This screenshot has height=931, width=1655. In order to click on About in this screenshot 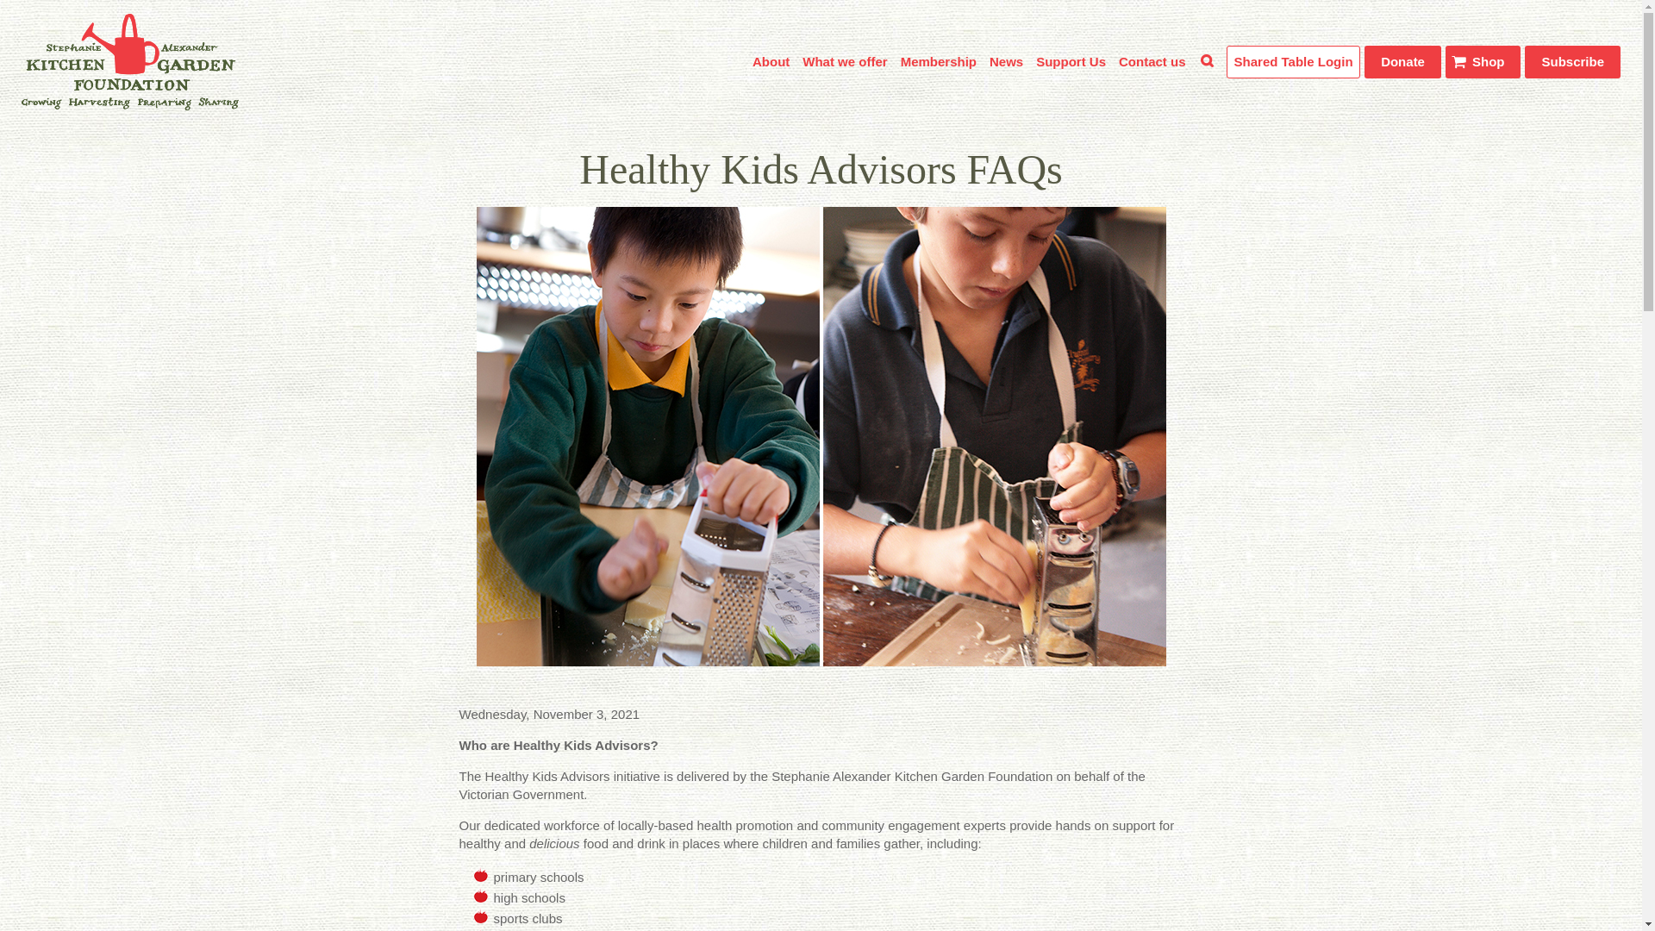, I will do `click(771, 61)`.